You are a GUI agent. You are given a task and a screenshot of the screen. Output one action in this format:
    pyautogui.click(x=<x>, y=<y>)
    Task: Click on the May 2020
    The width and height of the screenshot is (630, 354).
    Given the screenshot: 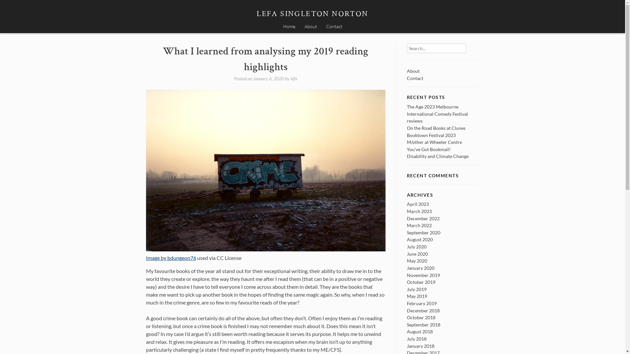 What is the action you would take?
    pyautogui.click(x=417, y=261)
    